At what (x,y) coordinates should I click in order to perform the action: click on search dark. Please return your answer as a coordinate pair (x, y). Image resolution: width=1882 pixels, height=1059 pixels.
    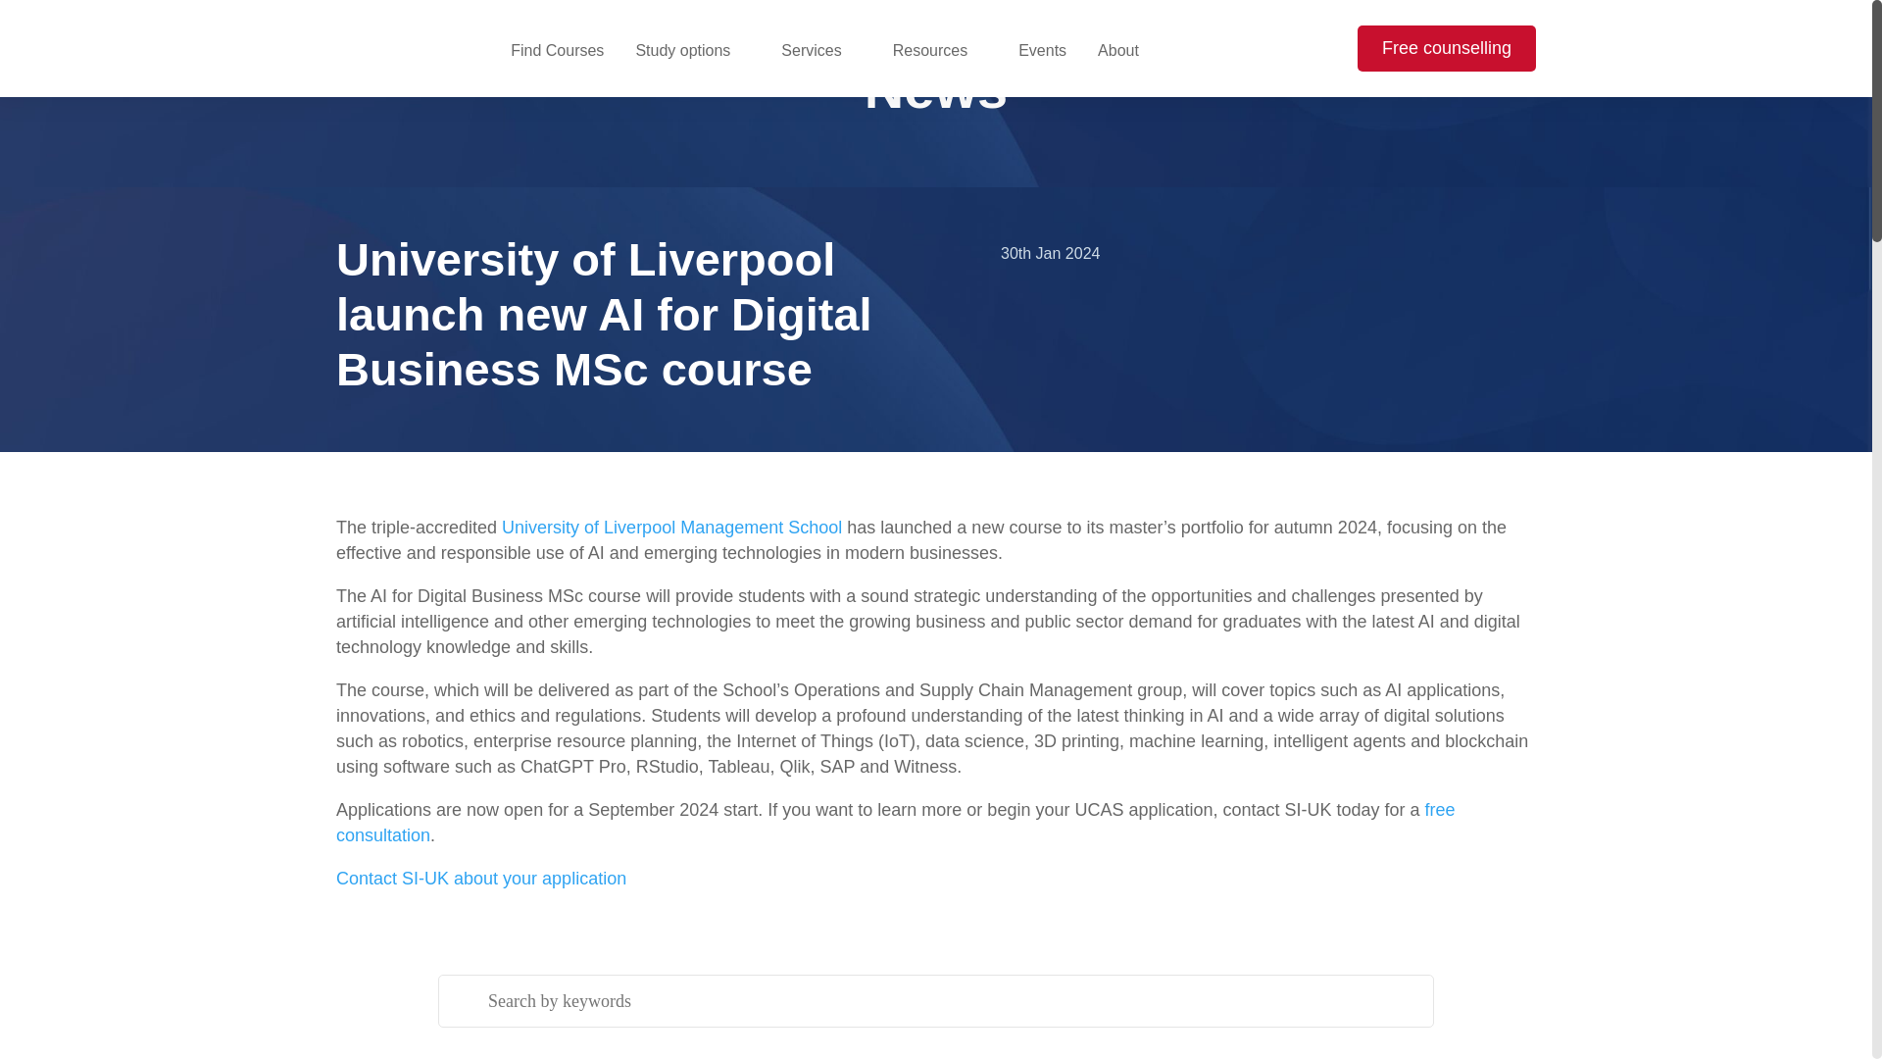
    Looking at the image, I should click on (1313, 48).